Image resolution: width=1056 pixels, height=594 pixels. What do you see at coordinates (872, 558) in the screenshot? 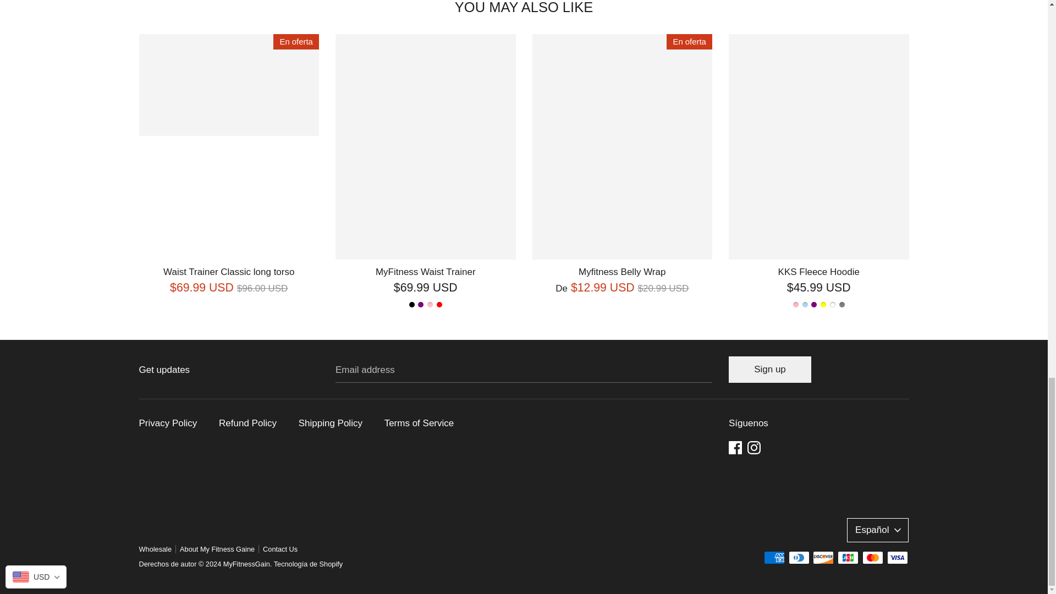
I see `Mastercard` at bounding box center [872, 558].